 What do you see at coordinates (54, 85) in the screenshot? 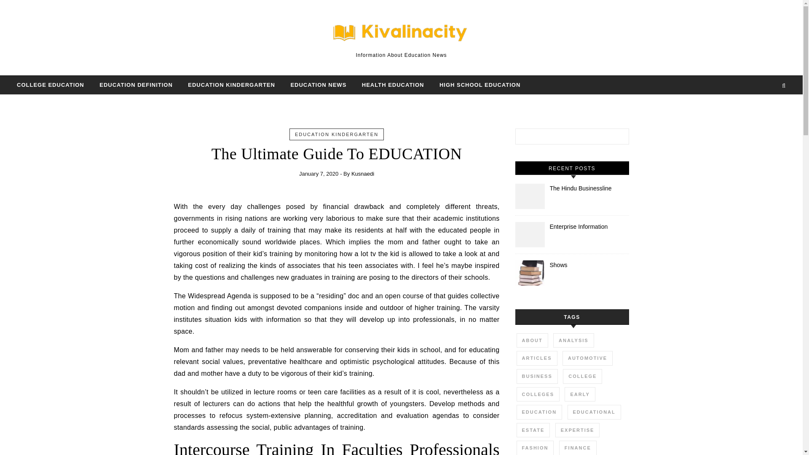
I see `COLLEGE EDUCATION` at bounding box center [54, 85].